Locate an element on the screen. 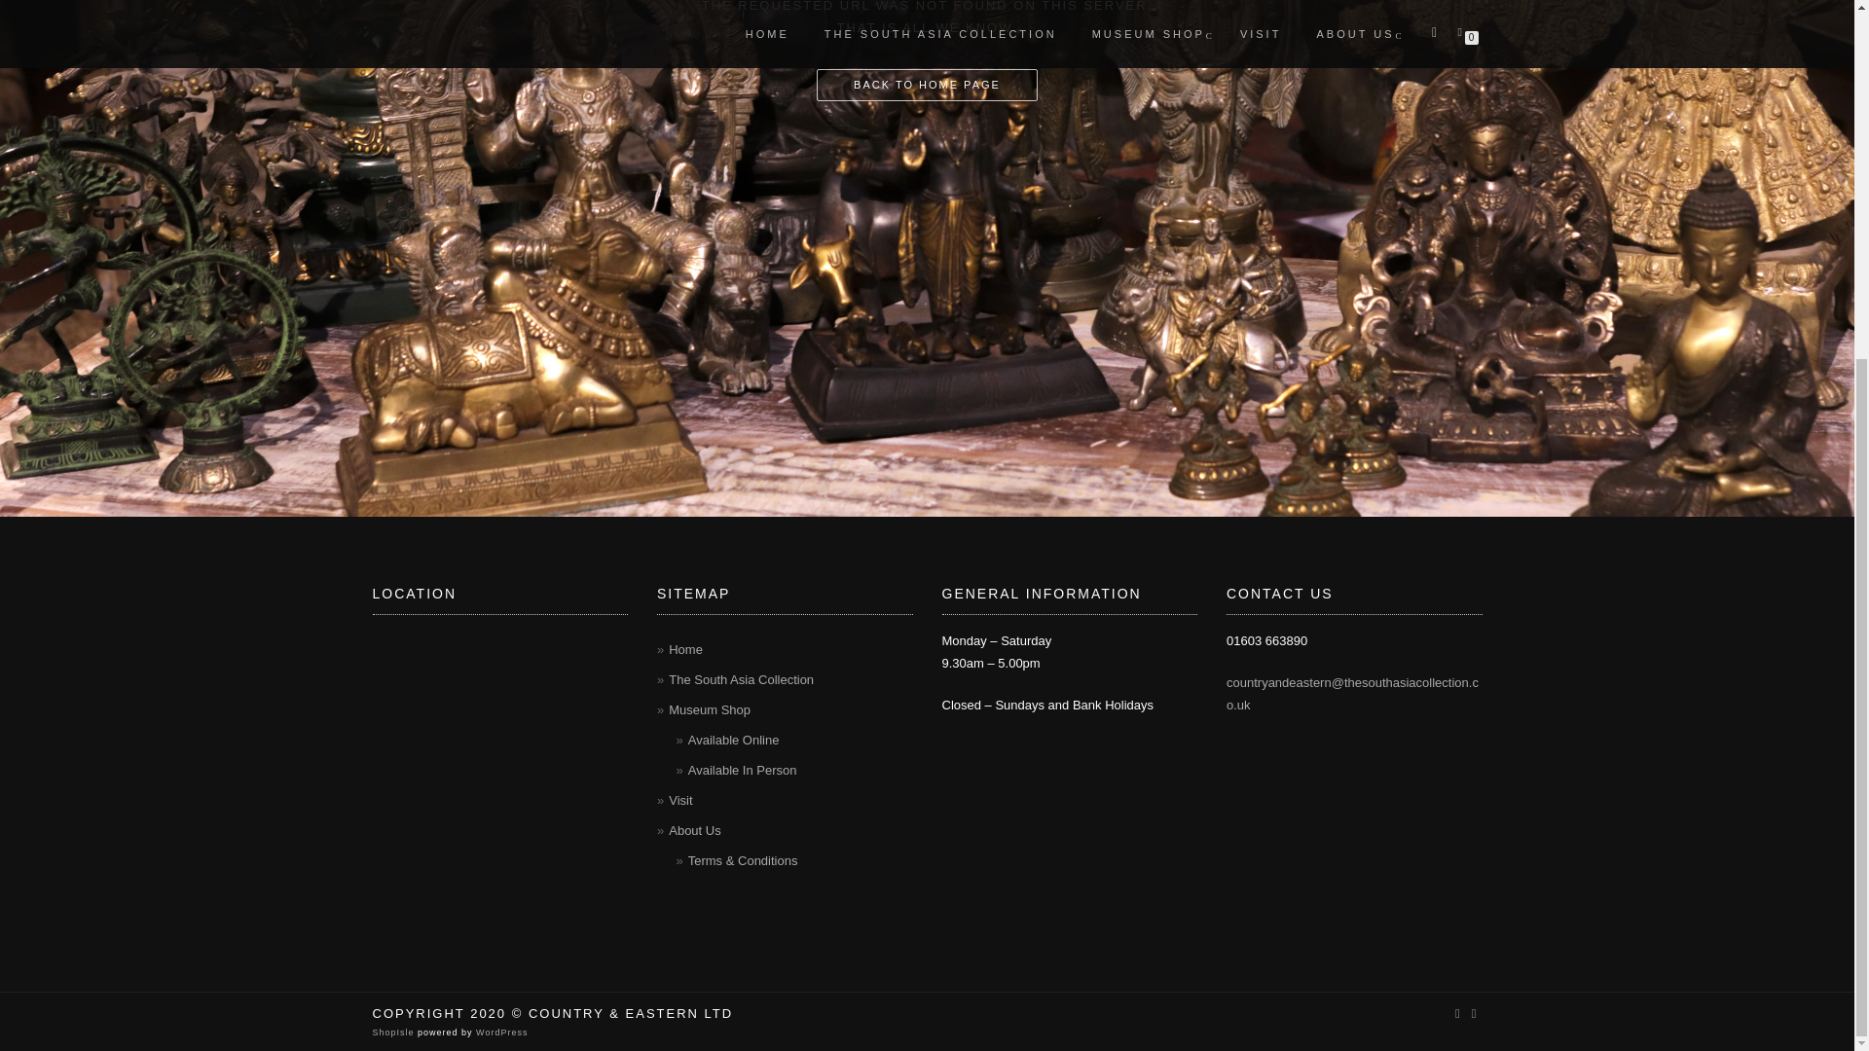 Image resolution: width=1869 pixels, height=1051 pixels. BACK TO HOME PAGE is located at coordinates (927, 86).